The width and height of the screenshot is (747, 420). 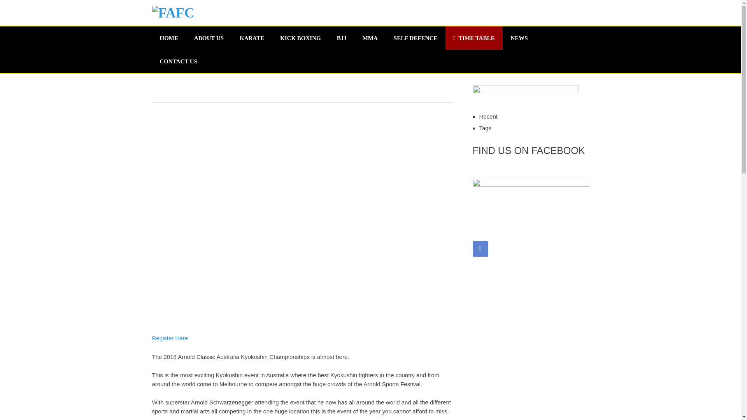 What do you see at coordinates (251, 38) in the screenshot?
I see `KARATE` at bounding box center [251, 38].